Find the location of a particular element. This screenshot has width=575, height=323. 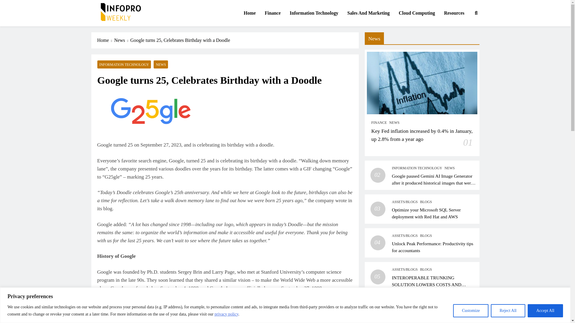

Reject All is located at coordinates (508, 310).